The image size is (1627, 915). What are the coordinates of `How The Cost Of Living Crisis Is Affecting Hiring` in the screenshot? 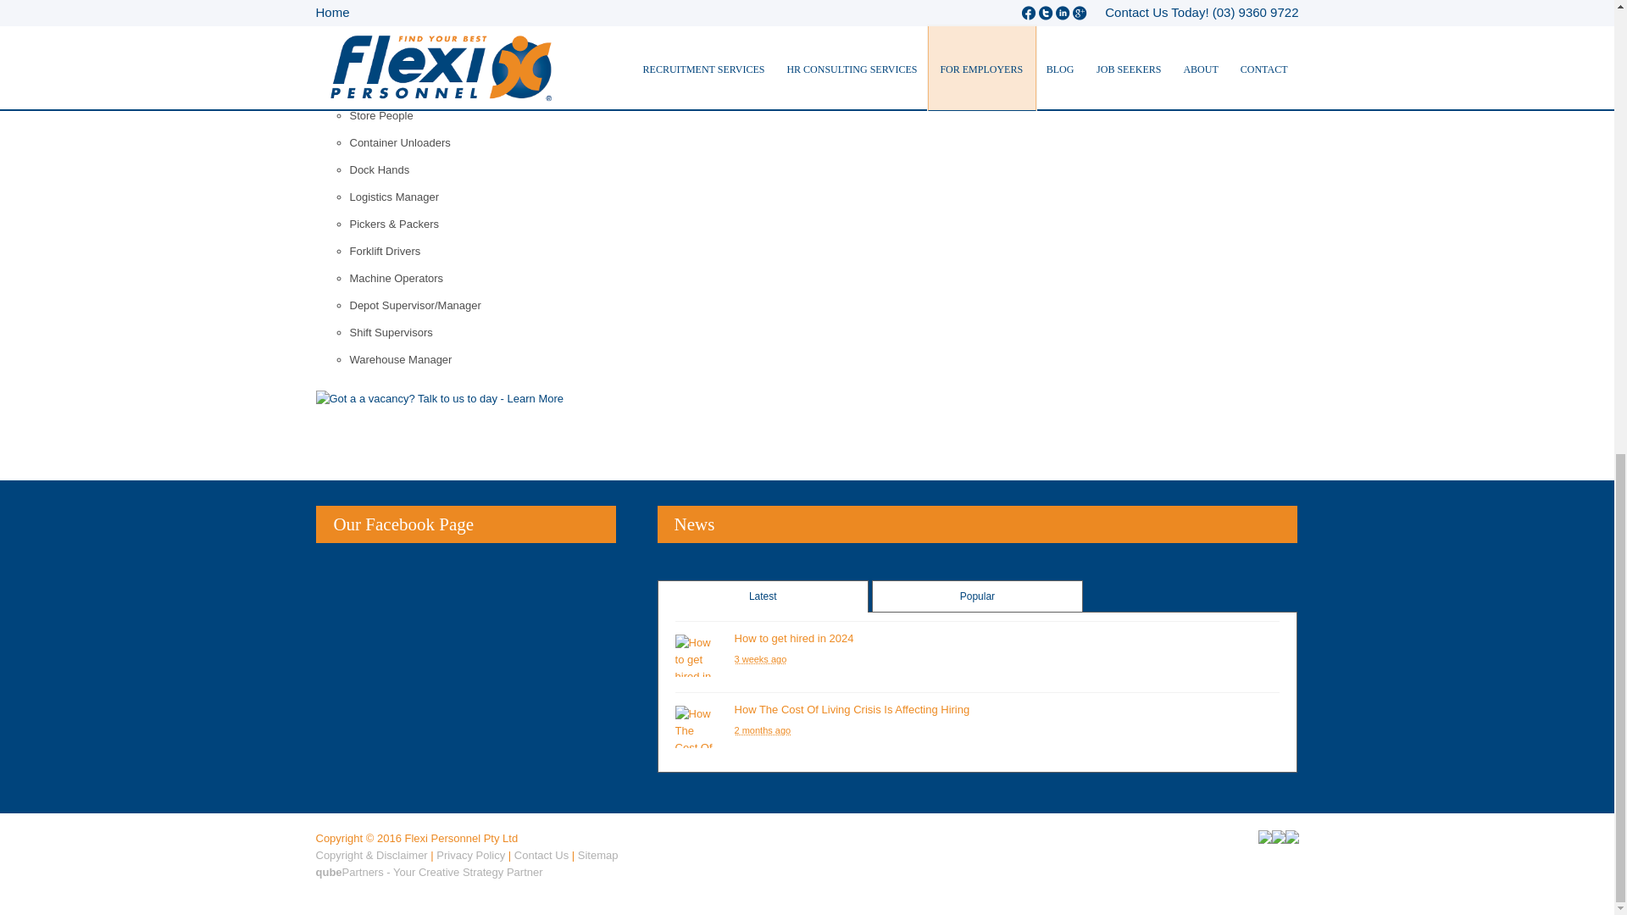 It's located at (696, 727).